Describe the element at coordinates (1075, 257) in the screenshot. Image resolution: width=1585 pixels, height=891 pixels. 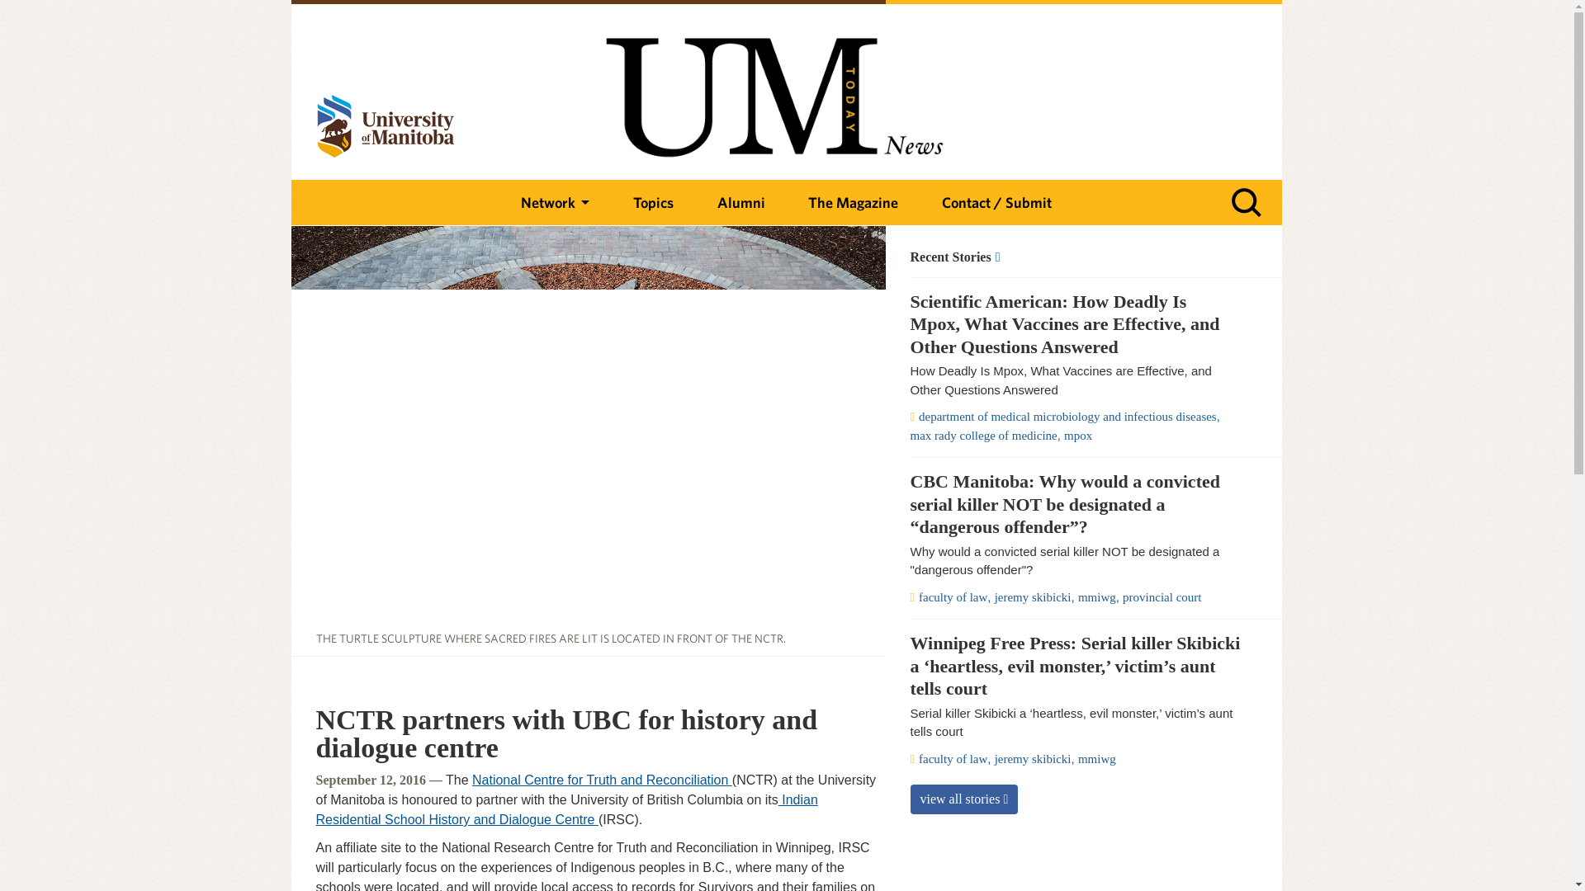
I see `News Archives` at that location.